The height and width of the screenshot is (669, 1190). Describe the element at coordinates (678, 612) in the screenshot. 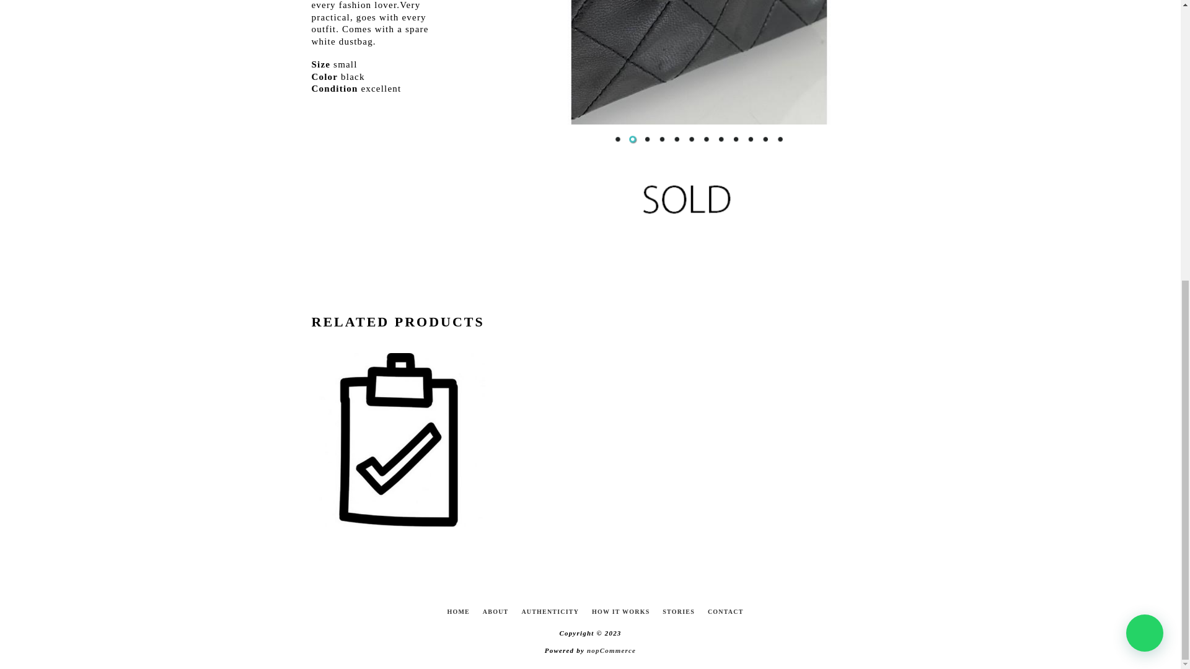

I see `STORIES` at that location.